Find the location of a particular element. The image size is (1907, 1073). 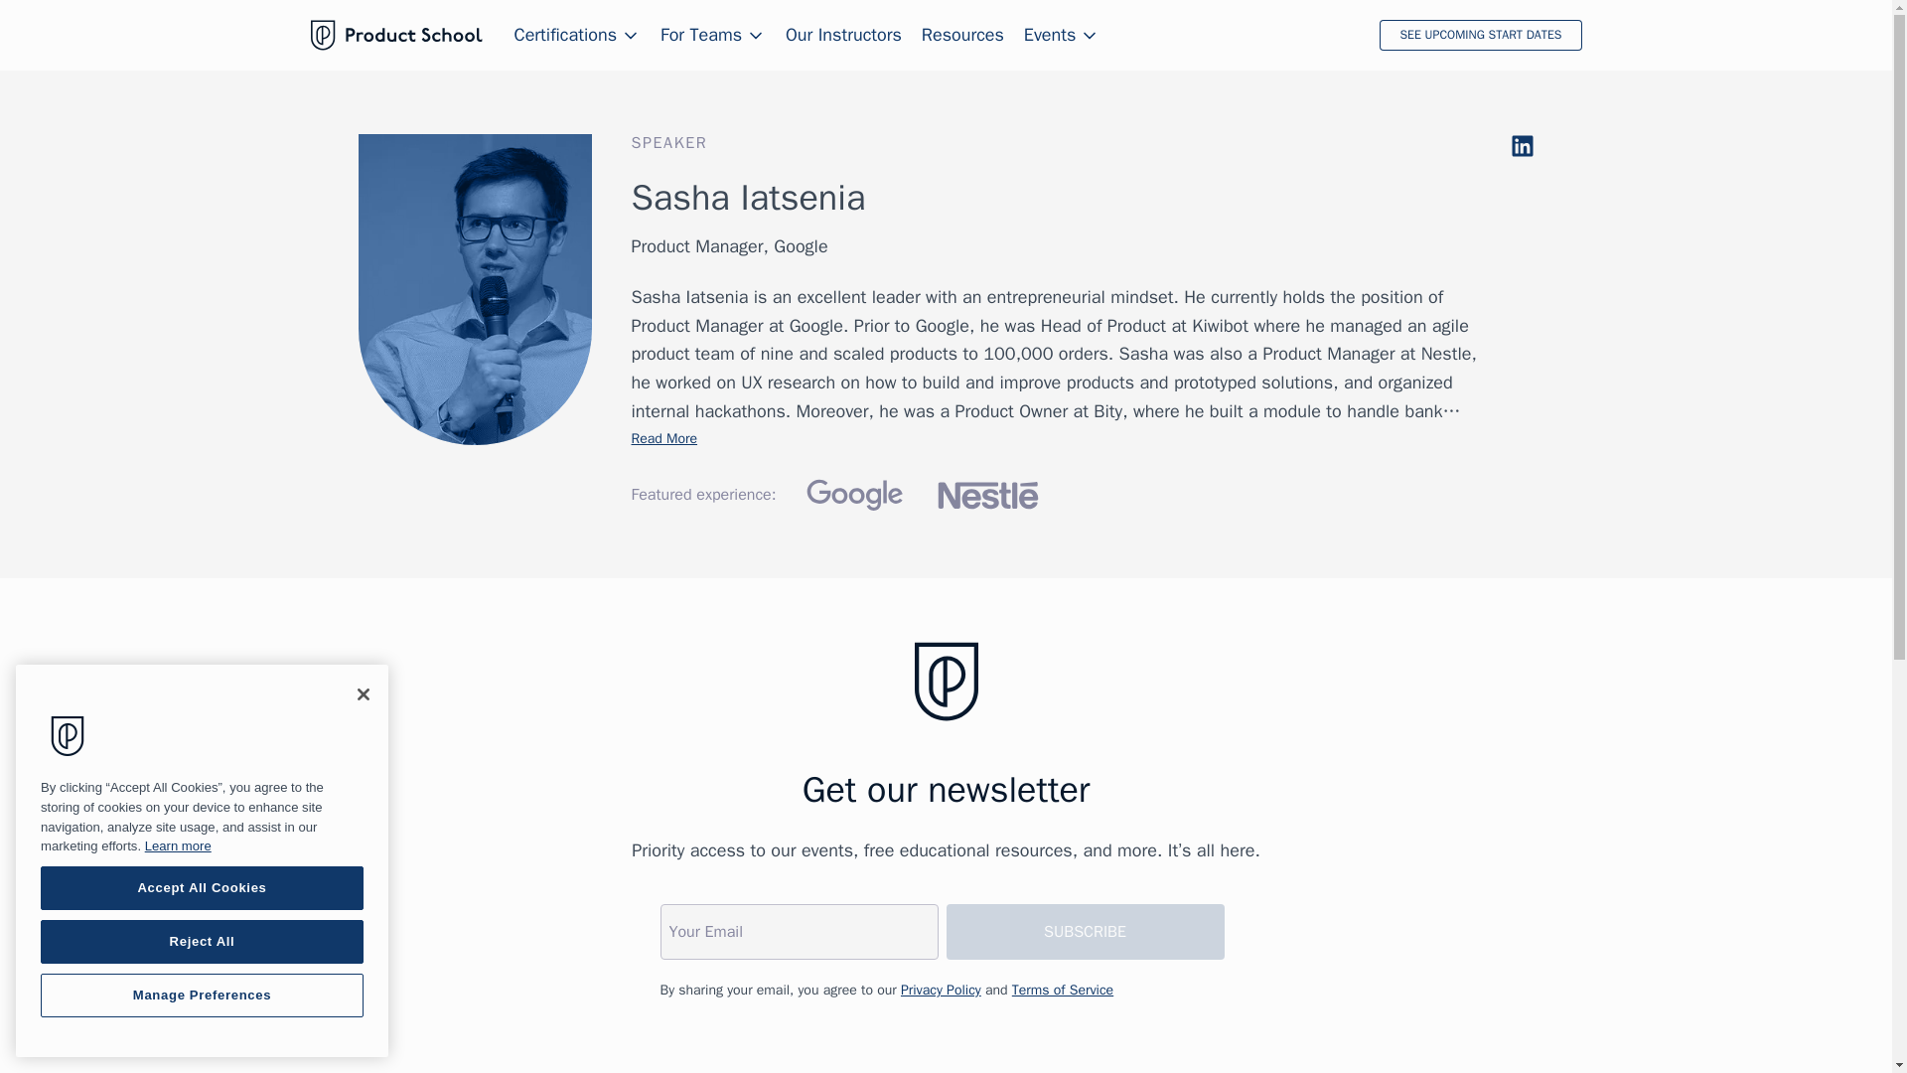

 See Upcoming Start Dates is located at coordinates (1480, 35).